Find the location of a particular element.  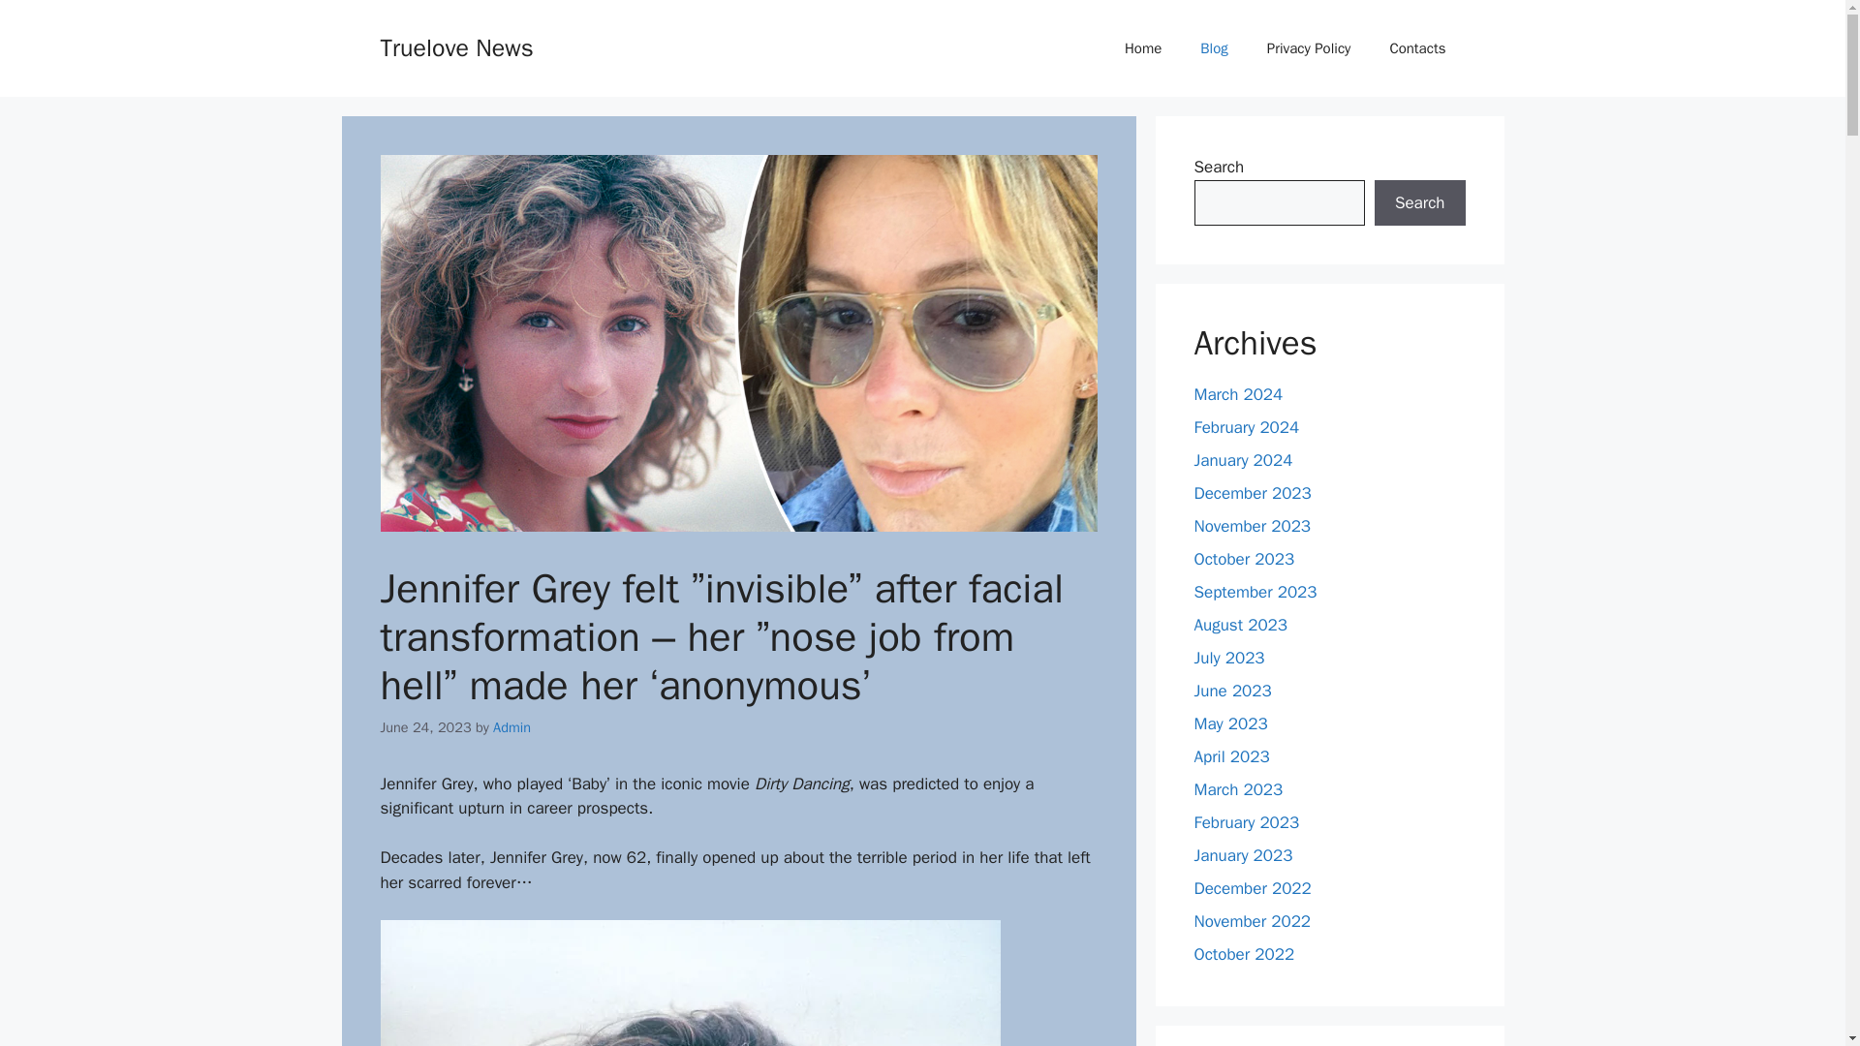

Contacts is located at coordinates (1416, 48).